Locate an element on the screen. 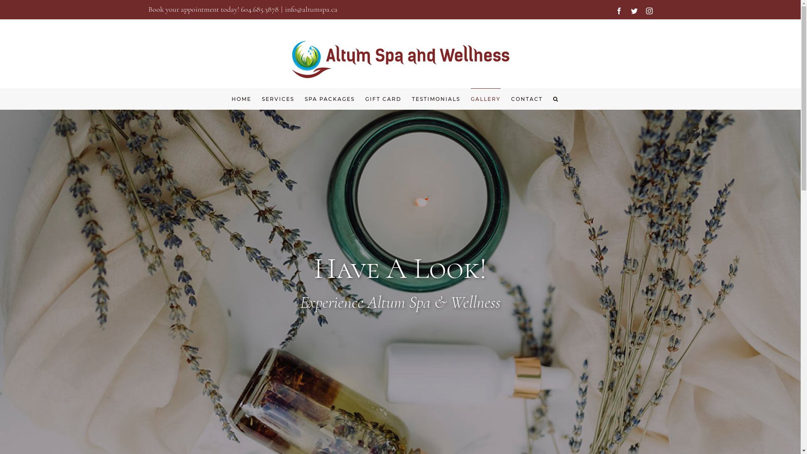 The image size is (807, 454). Facebook is located at coordinates (619, 11).